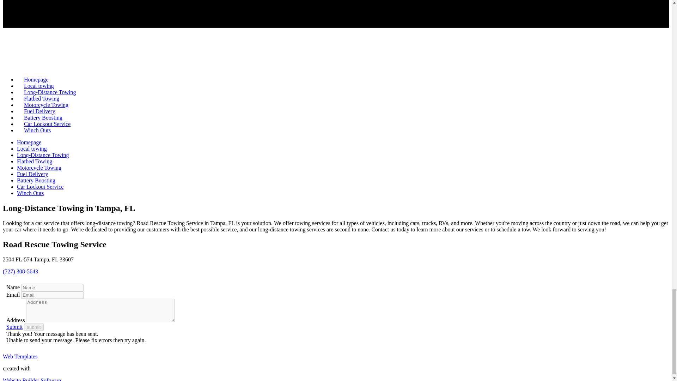 Image resolution: width=677 pixels, height=381 pixels. I want to click on Fuel Delivery, so click(39, 111).